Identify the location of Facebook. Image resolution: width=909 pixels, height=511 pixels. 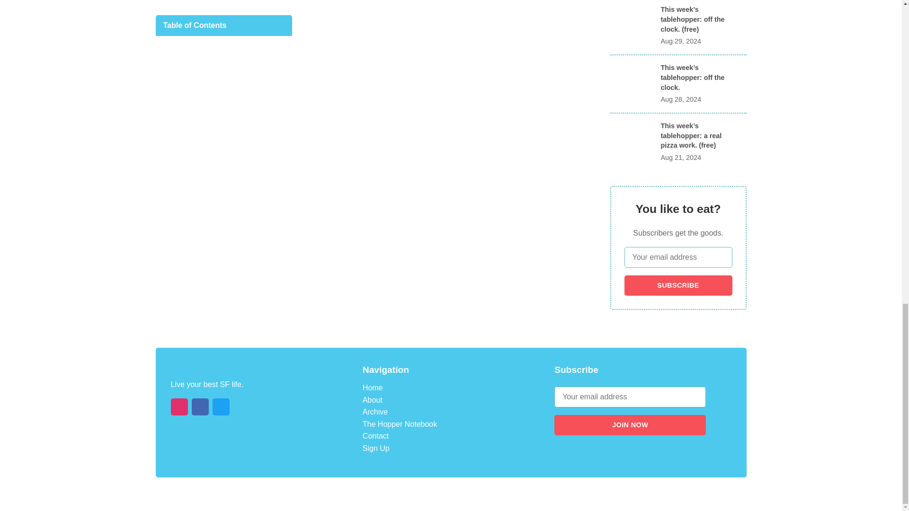
(199, 407).